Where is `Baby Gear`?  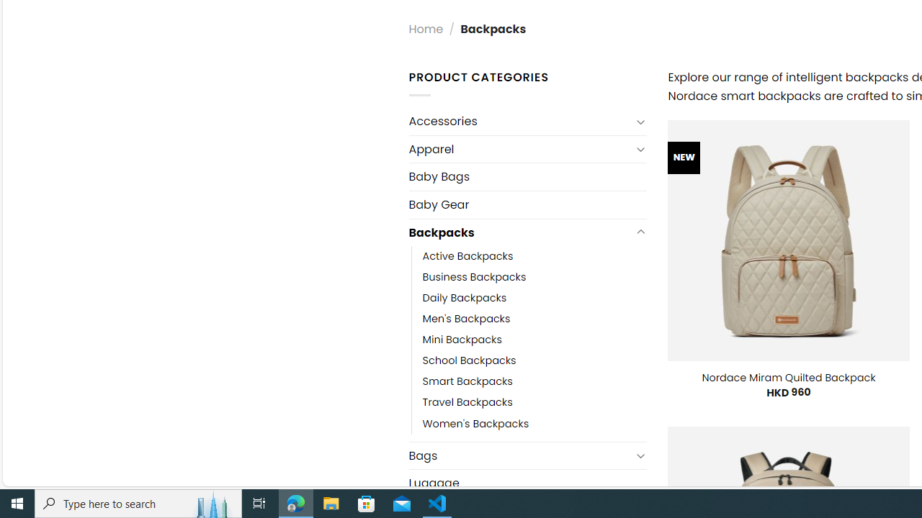
Baby Gear is located at coordinates (527, 204).